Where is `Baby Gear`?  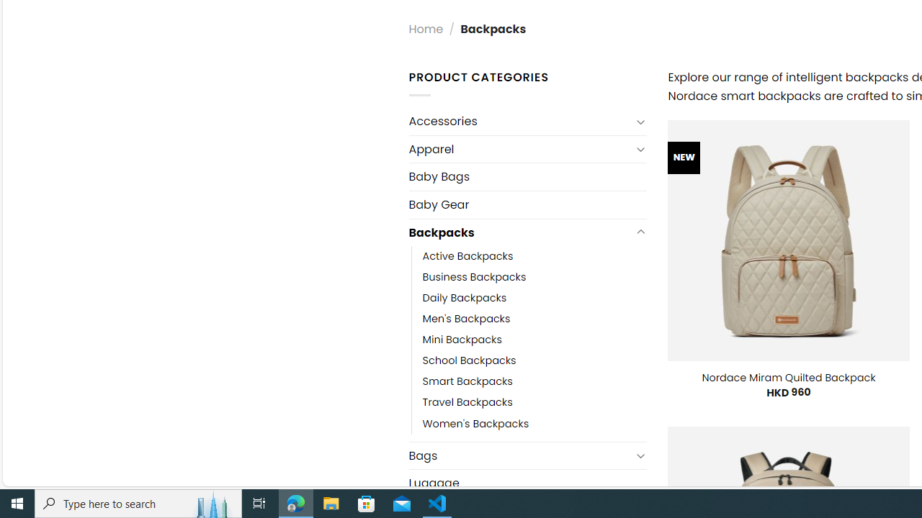
Baby Gear is located at coordinates (527, 204).